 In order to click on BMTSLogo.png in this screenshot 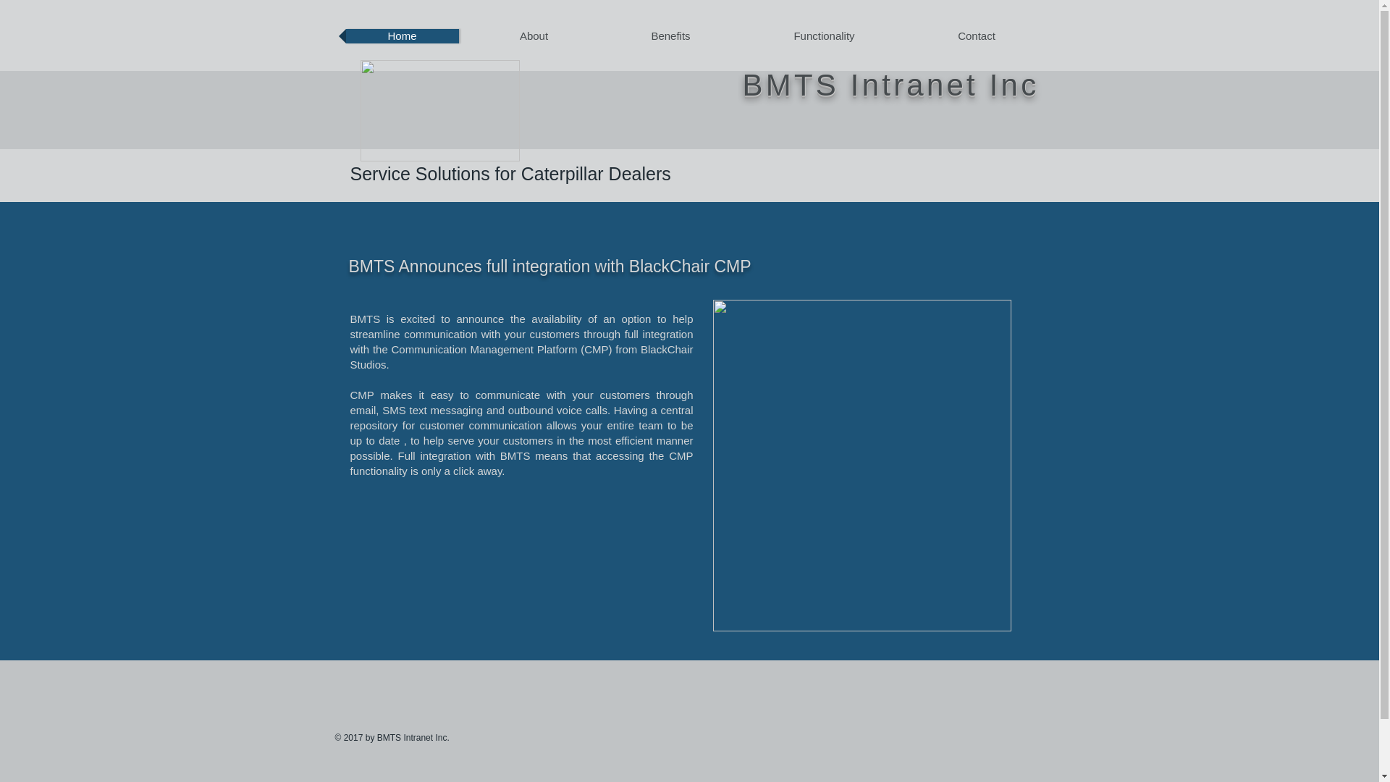, I will do `click(440, 110)`.